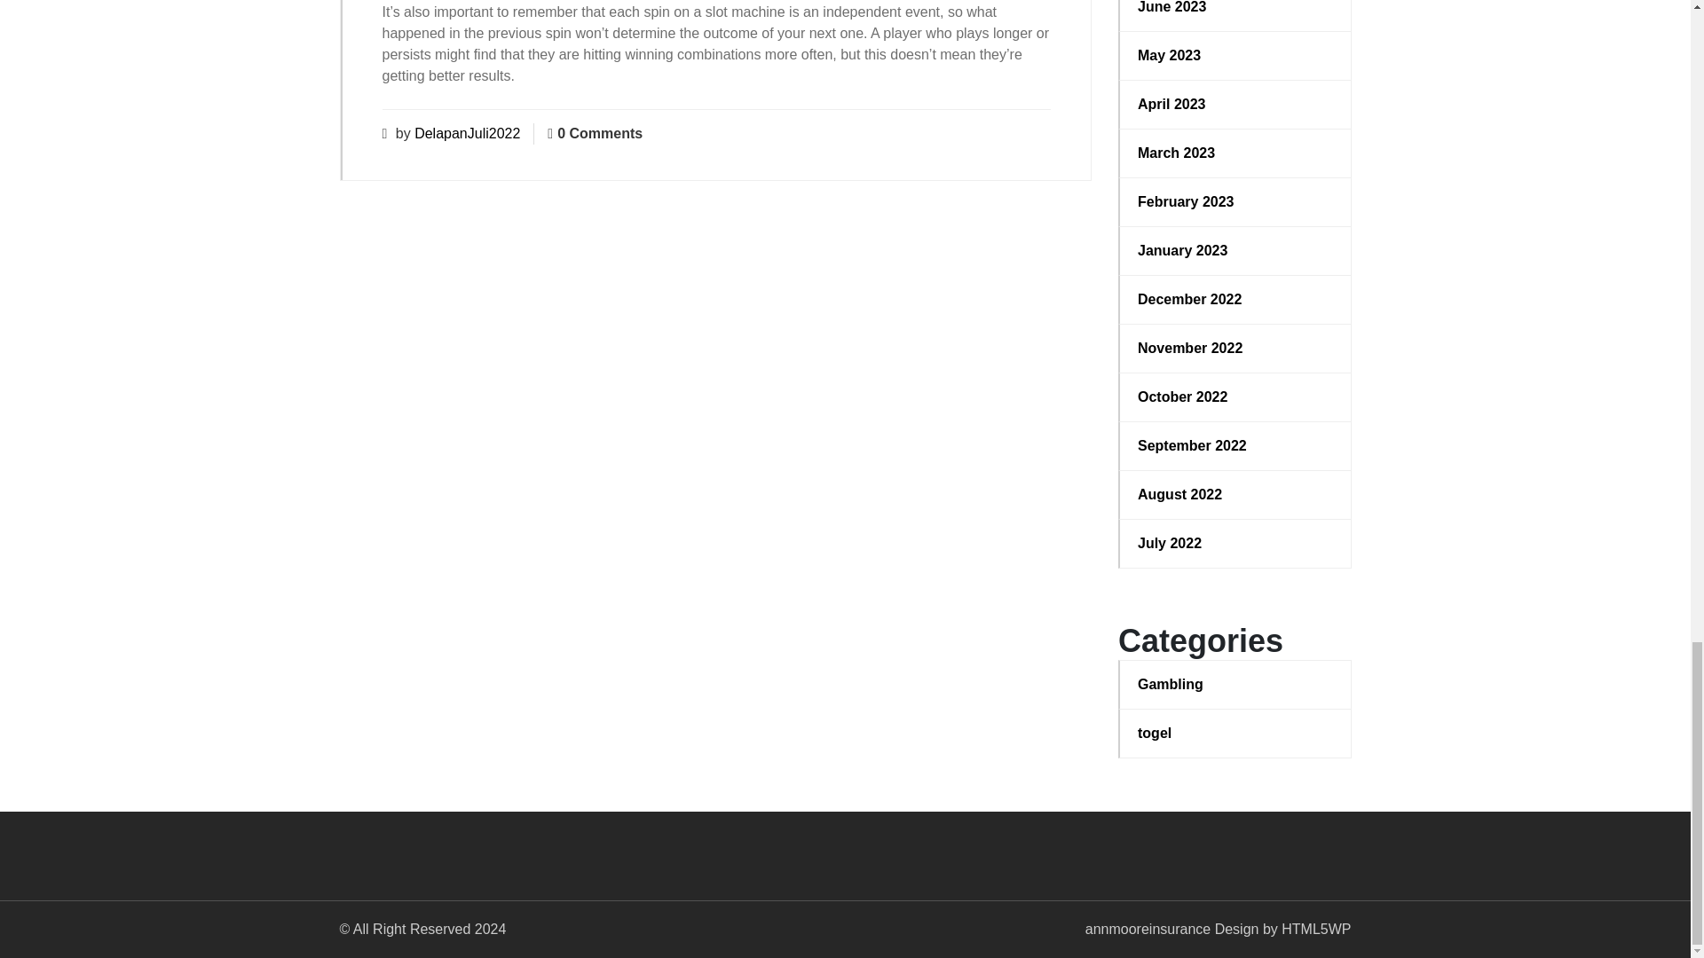 The width and height of the screenshot is (1704, 958). Describe the element at coordinates (1235, 104) in the screenshot. I see `April 2023` at that location.